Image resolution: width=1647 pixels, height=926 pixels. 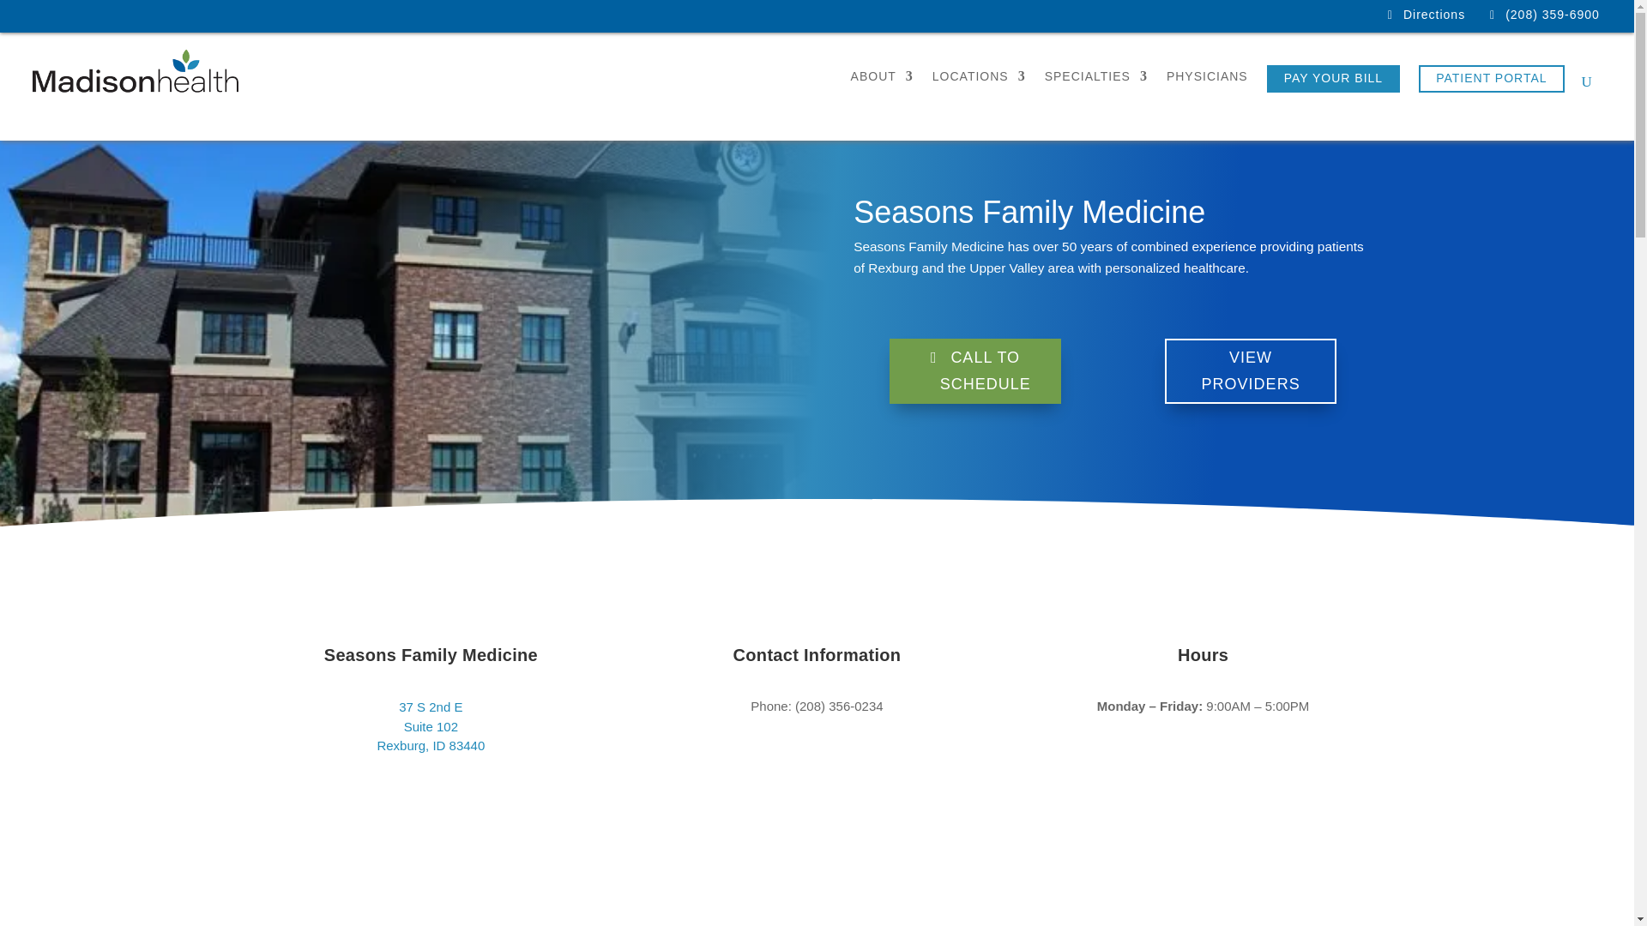 What do you see at coordinates (1207, 86) in the screenshot?
I see `PHYSICIANS` at bounding box center [1207, 86].